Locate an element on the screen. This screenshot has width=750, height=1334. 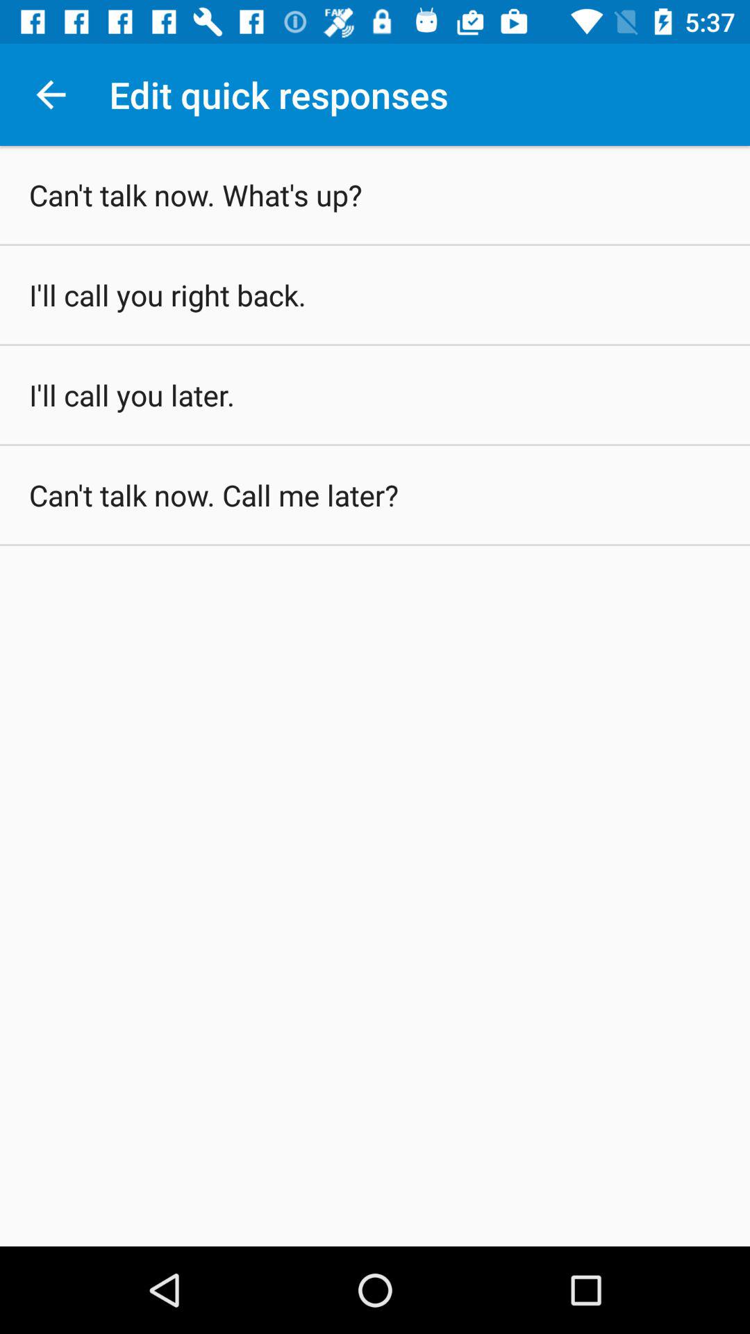
select the item next to edit quick responses is located at coordinates (51, 94).